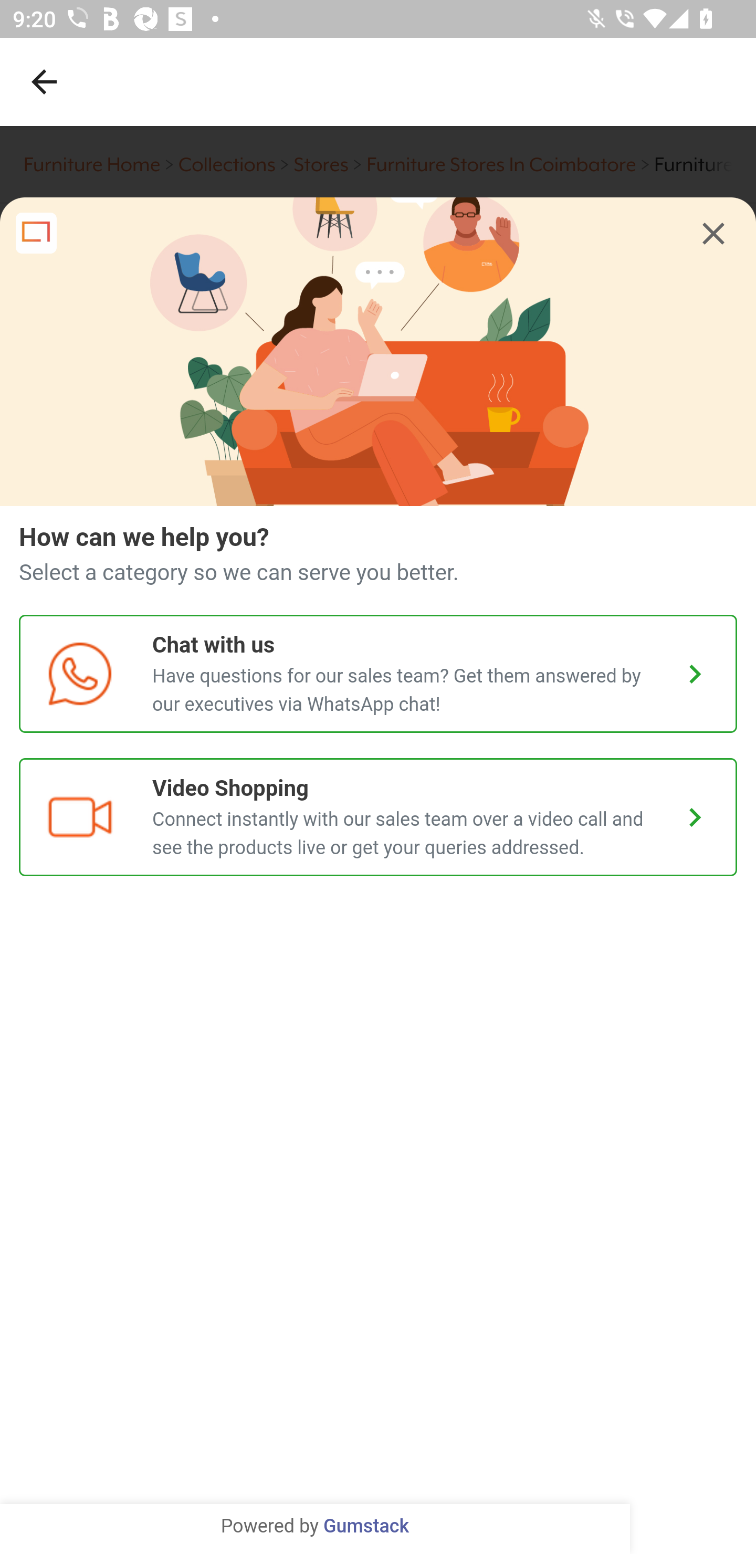 The height and width of the screenshot is (1554, 756). I want to click on clear, so click(713, 234).